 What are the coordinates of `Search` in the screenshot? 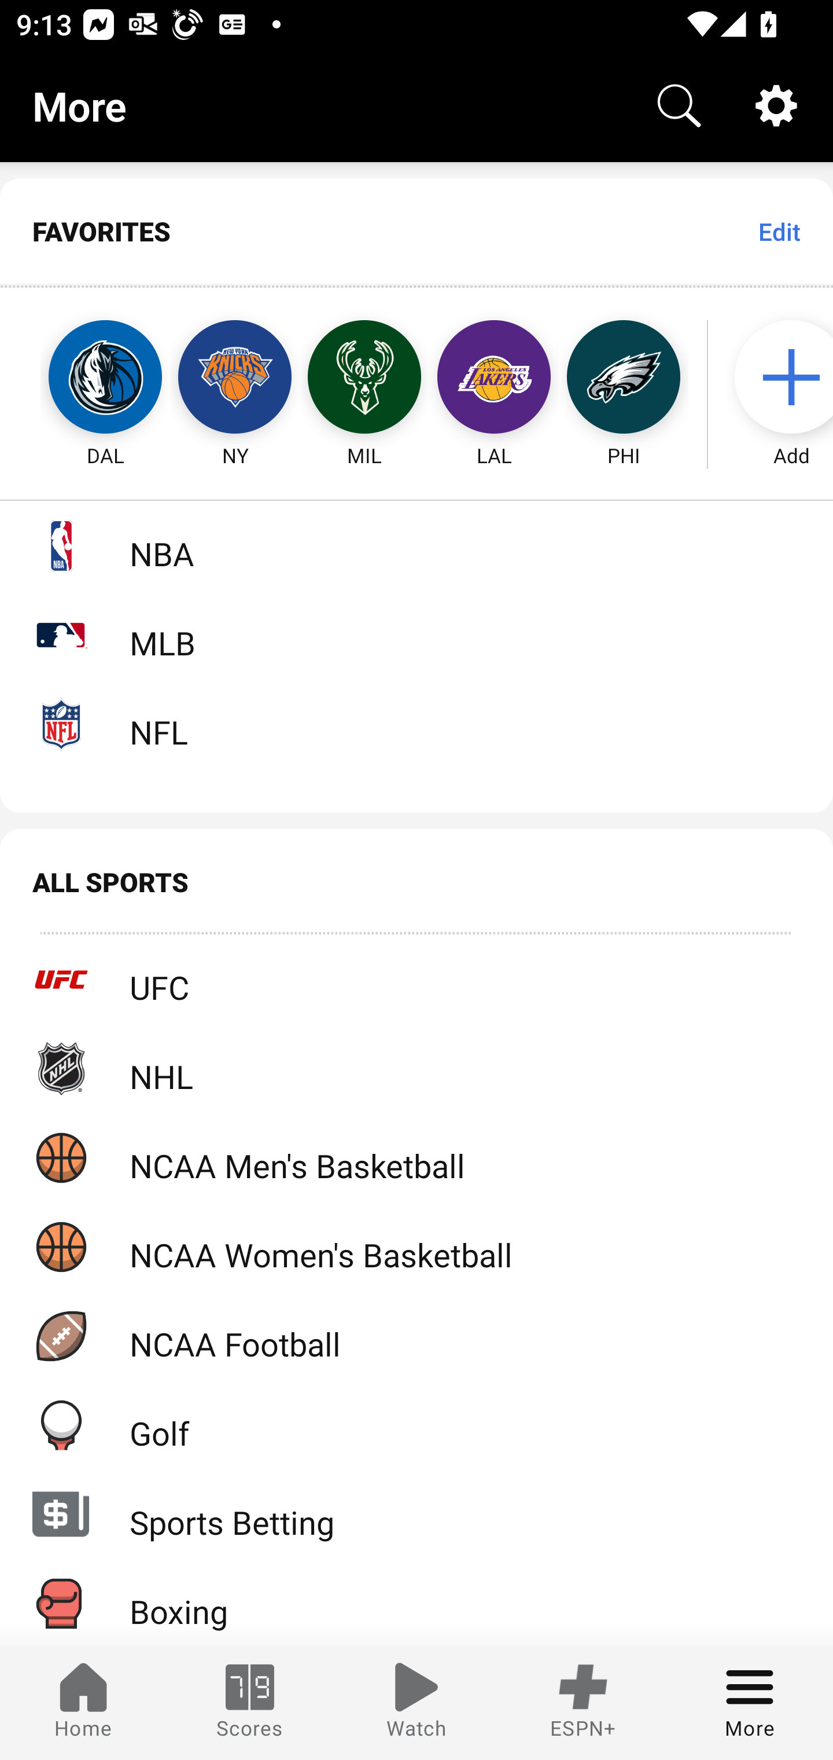 It's located at (679, 105).